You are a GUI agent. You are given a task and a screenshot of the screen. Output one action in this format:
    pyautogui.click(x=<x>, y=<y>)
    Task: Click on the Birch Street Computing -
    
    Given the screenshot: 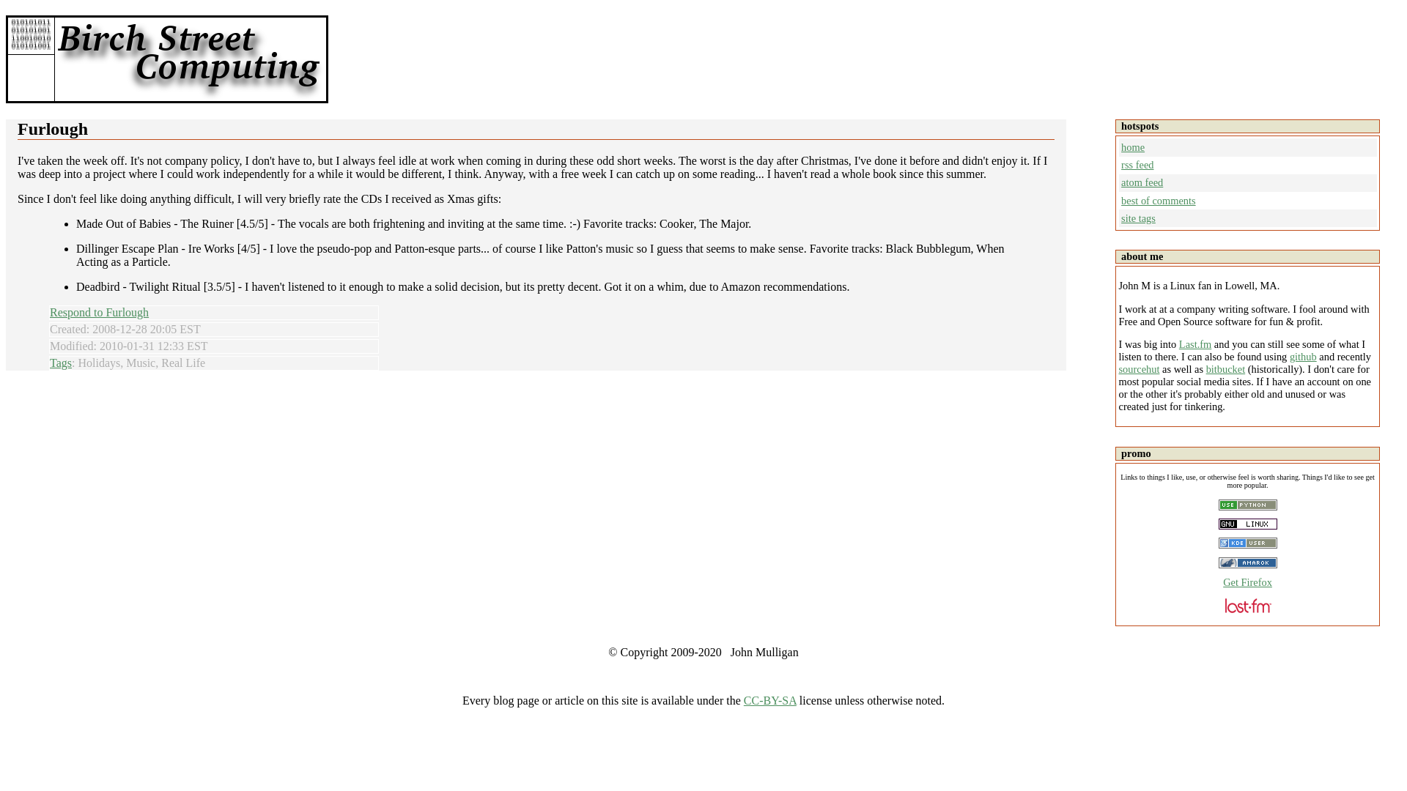 What is the action you would take?
    pyautogui.click(x=189, y=59)
    